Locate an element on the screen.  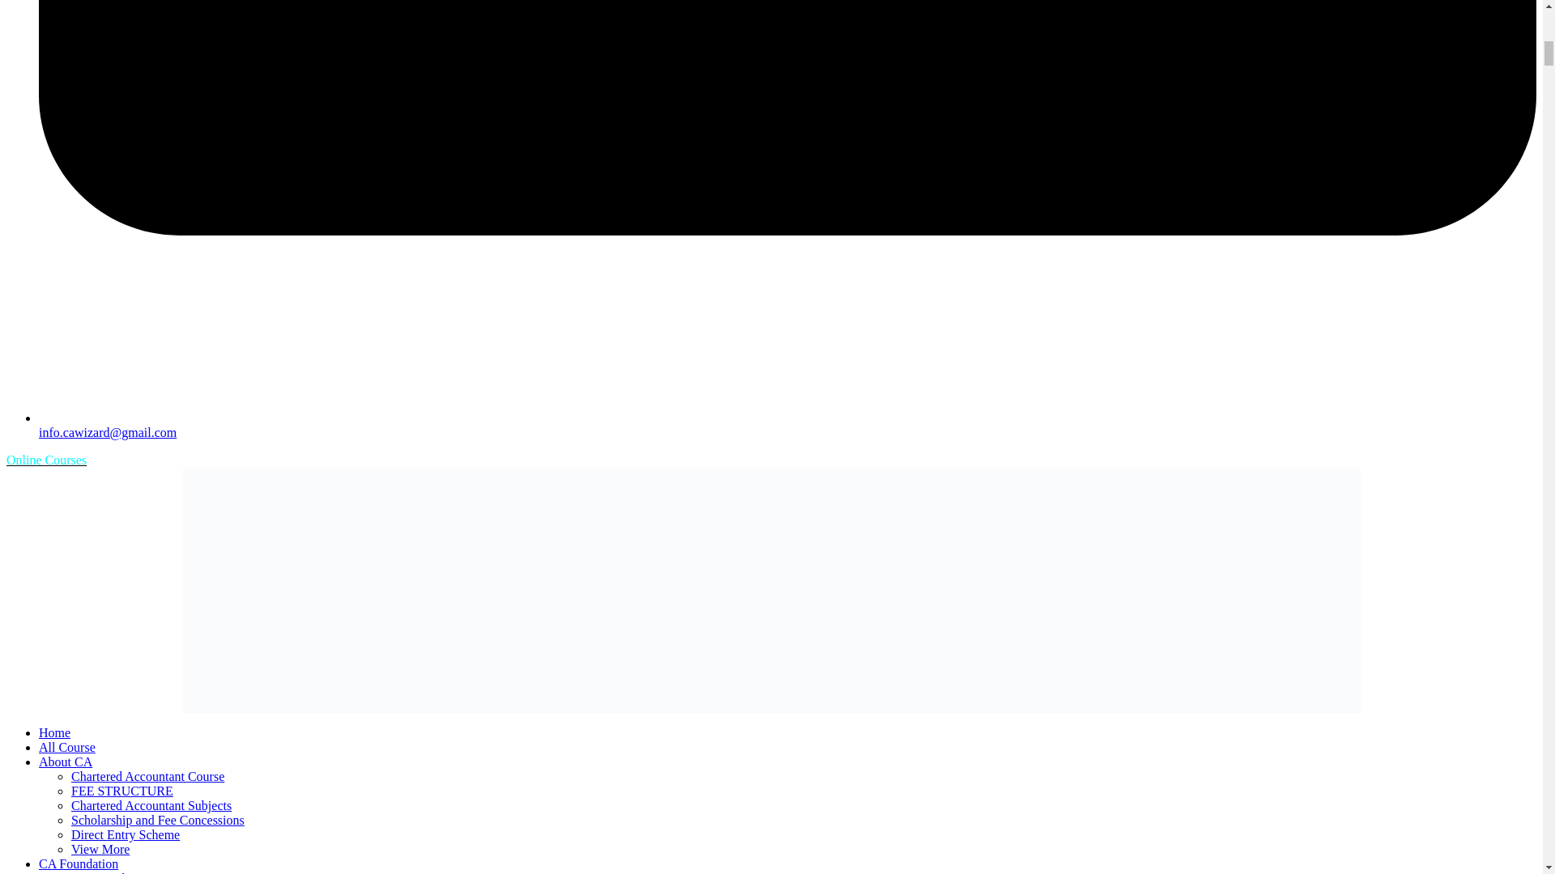
FEE STRUCTURE is located at coordinates (121, 791).